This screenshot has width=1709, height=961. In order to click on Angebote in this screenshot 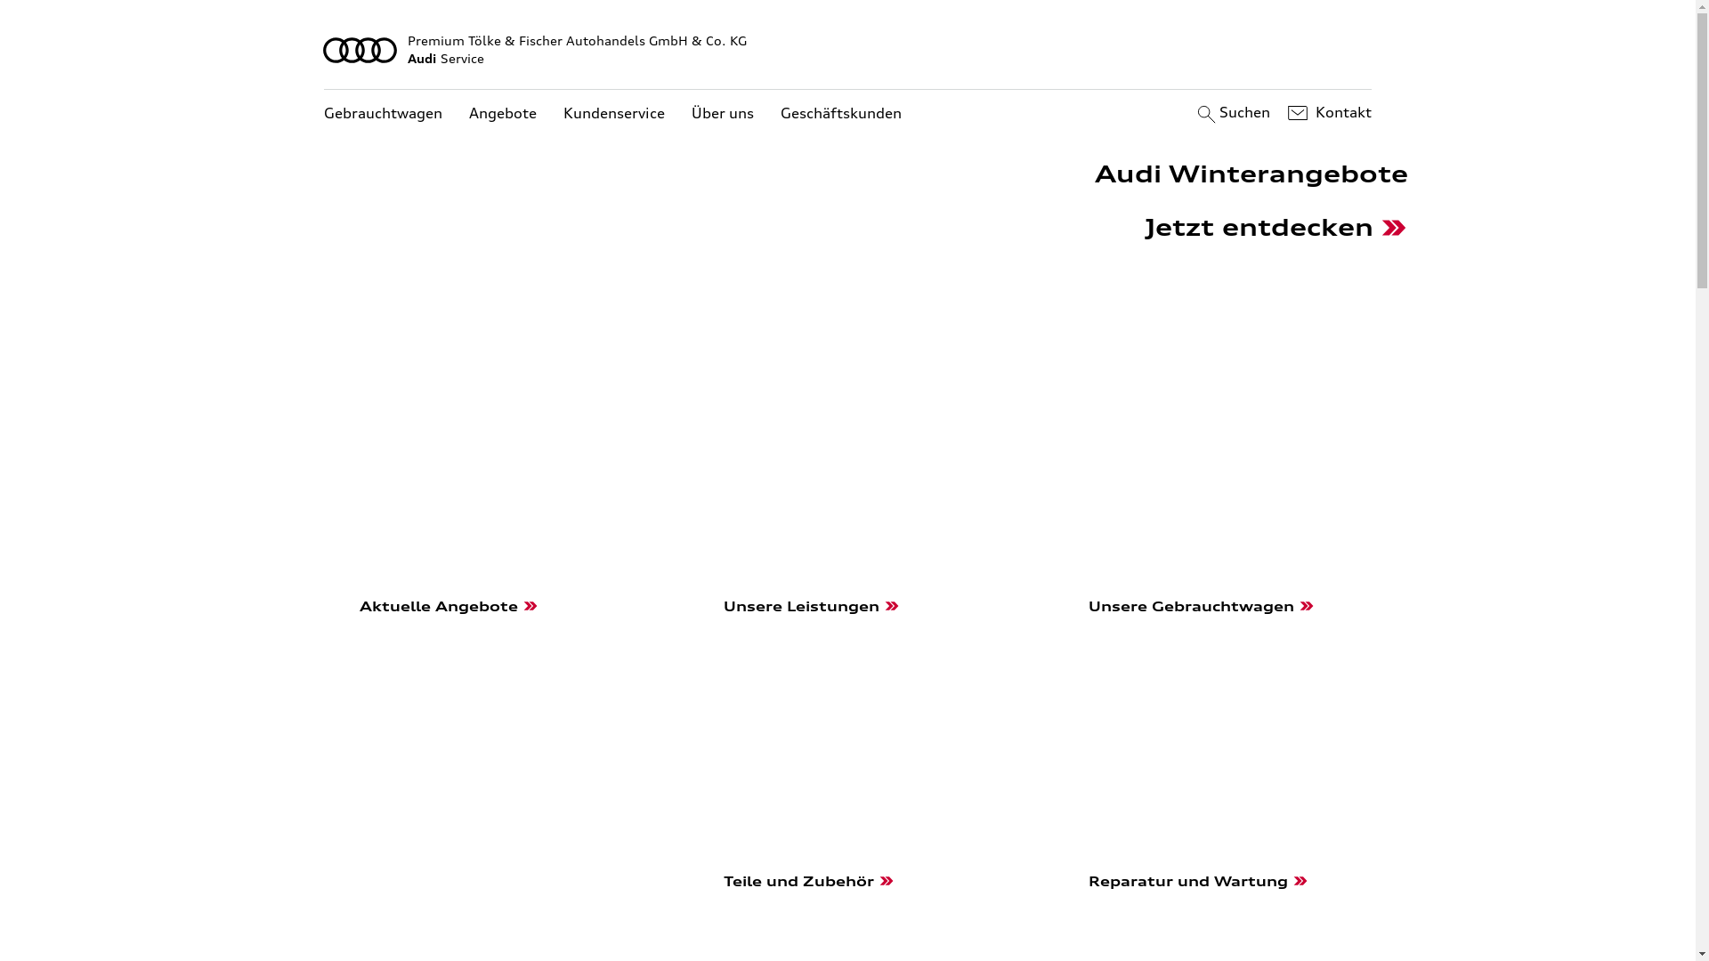, I will do `click(503, 114)`.